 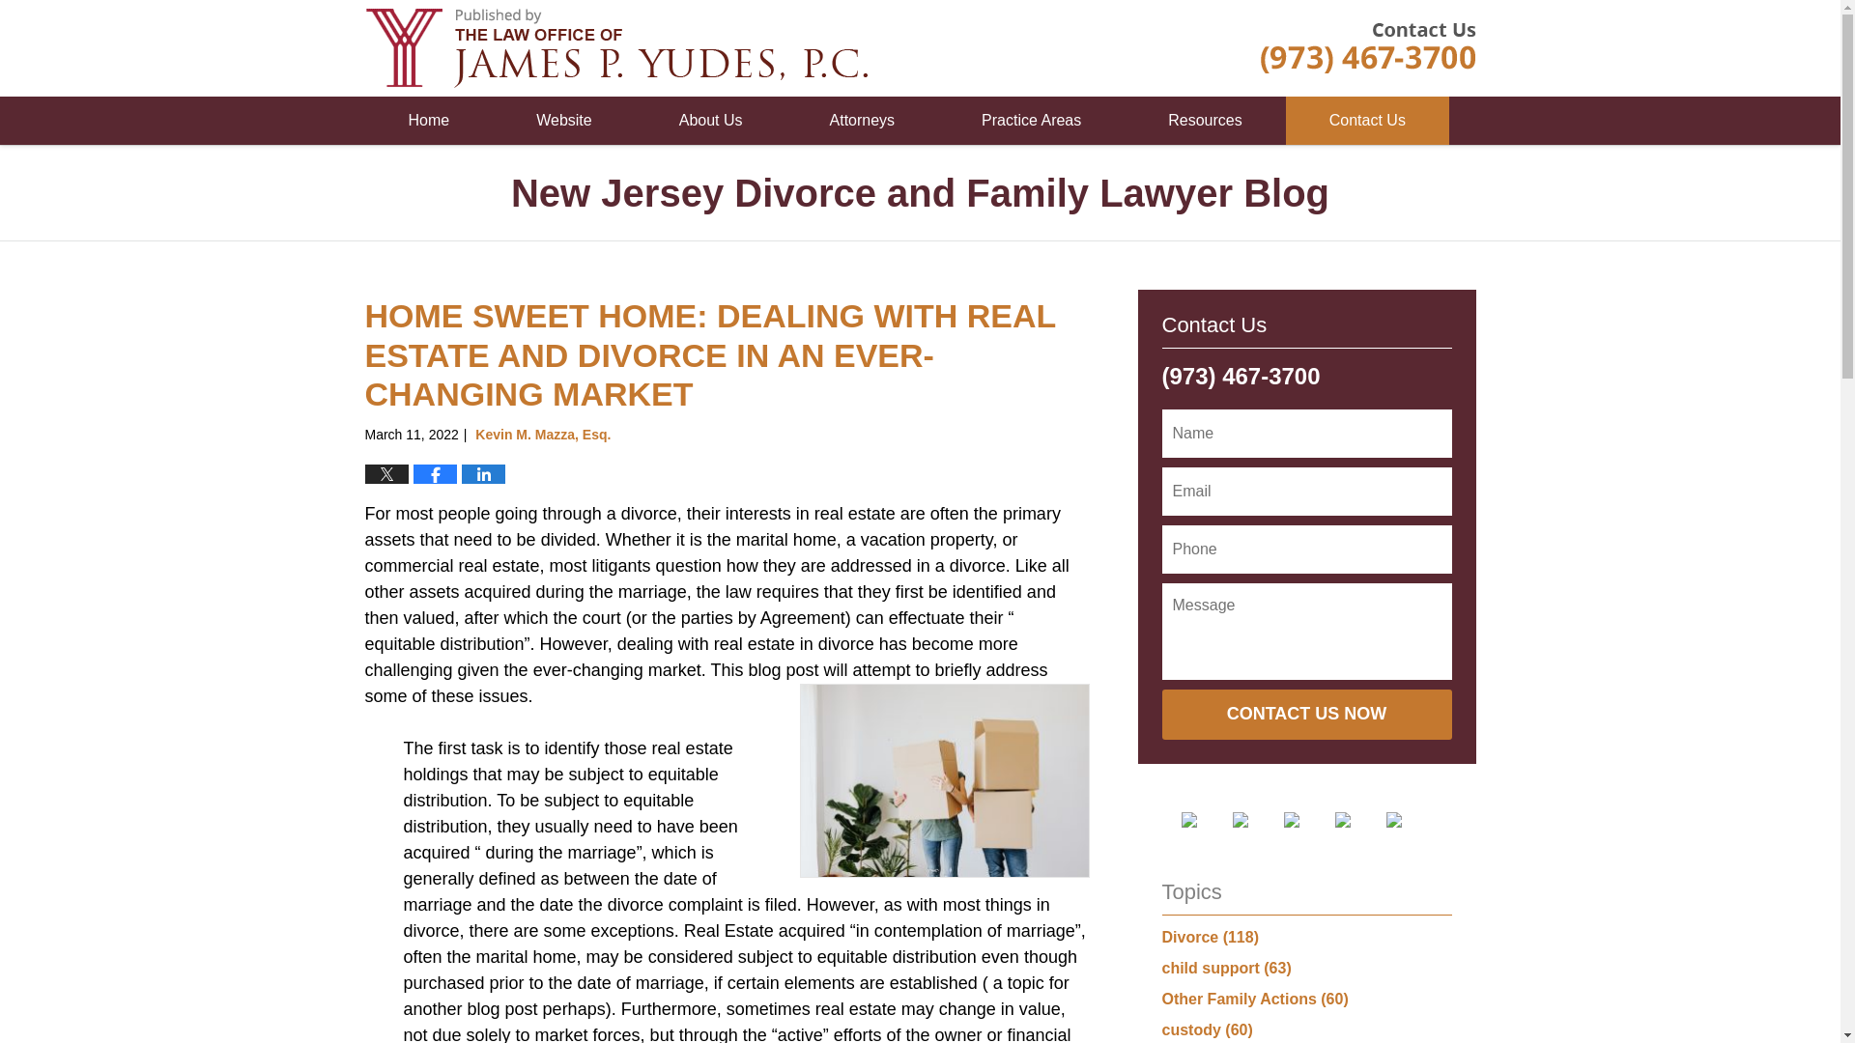 What do you see at coordinates (1409, 820) in the screenshot?
I see `Feed` at bounding box center [1409, 820].